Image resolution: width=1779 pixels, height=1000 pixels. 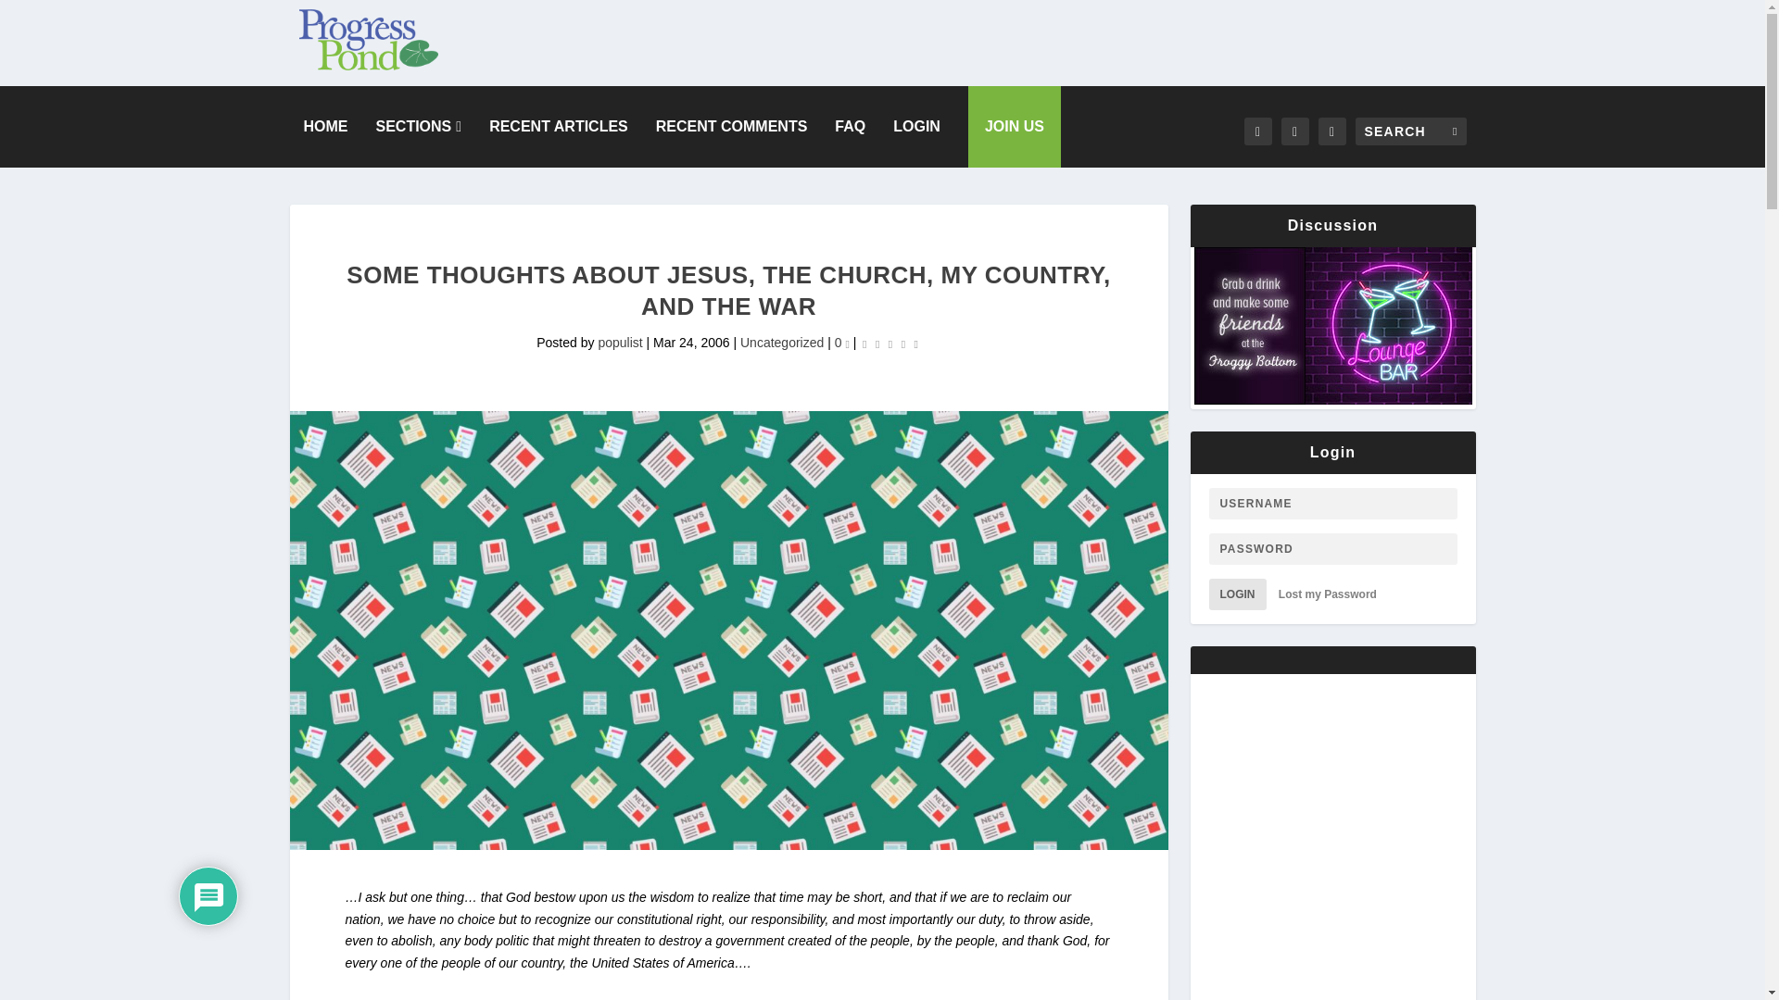 What do you see at coordinates (419, 126) in the screenshot?
I see `SECTIONS` at bounding box center [419, 126].